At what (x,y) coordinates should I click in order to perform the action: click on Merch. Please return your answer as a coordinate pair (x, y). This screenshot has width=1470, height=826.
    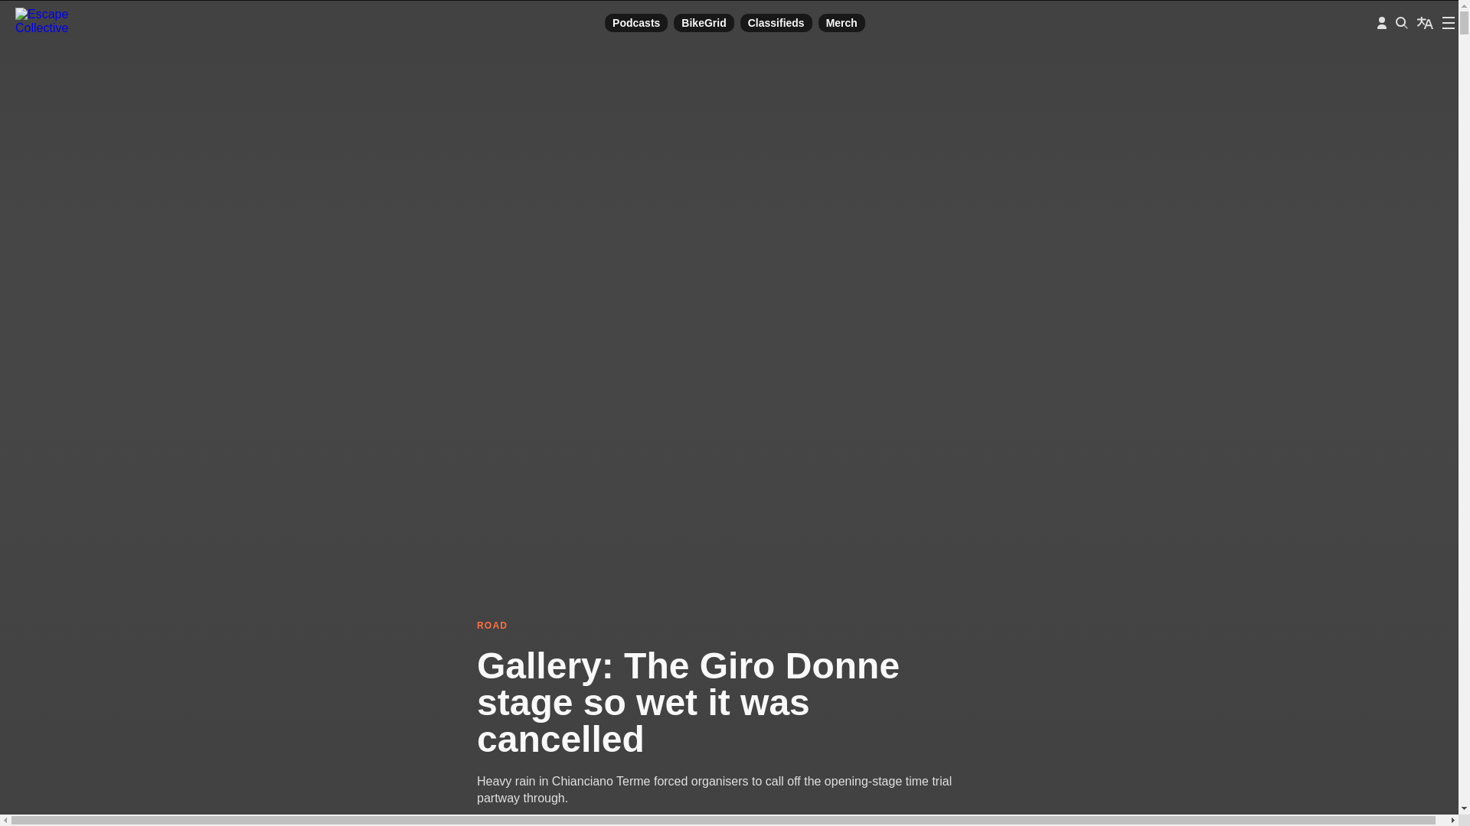
    Looking at the image, I should click on (842, 23).